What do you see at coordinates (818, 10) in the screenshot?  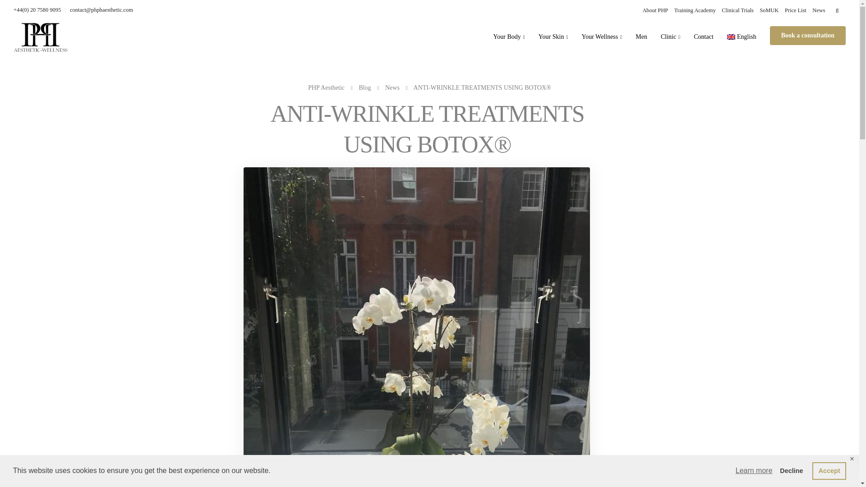 I see `News` at bounding box center [818, 10].